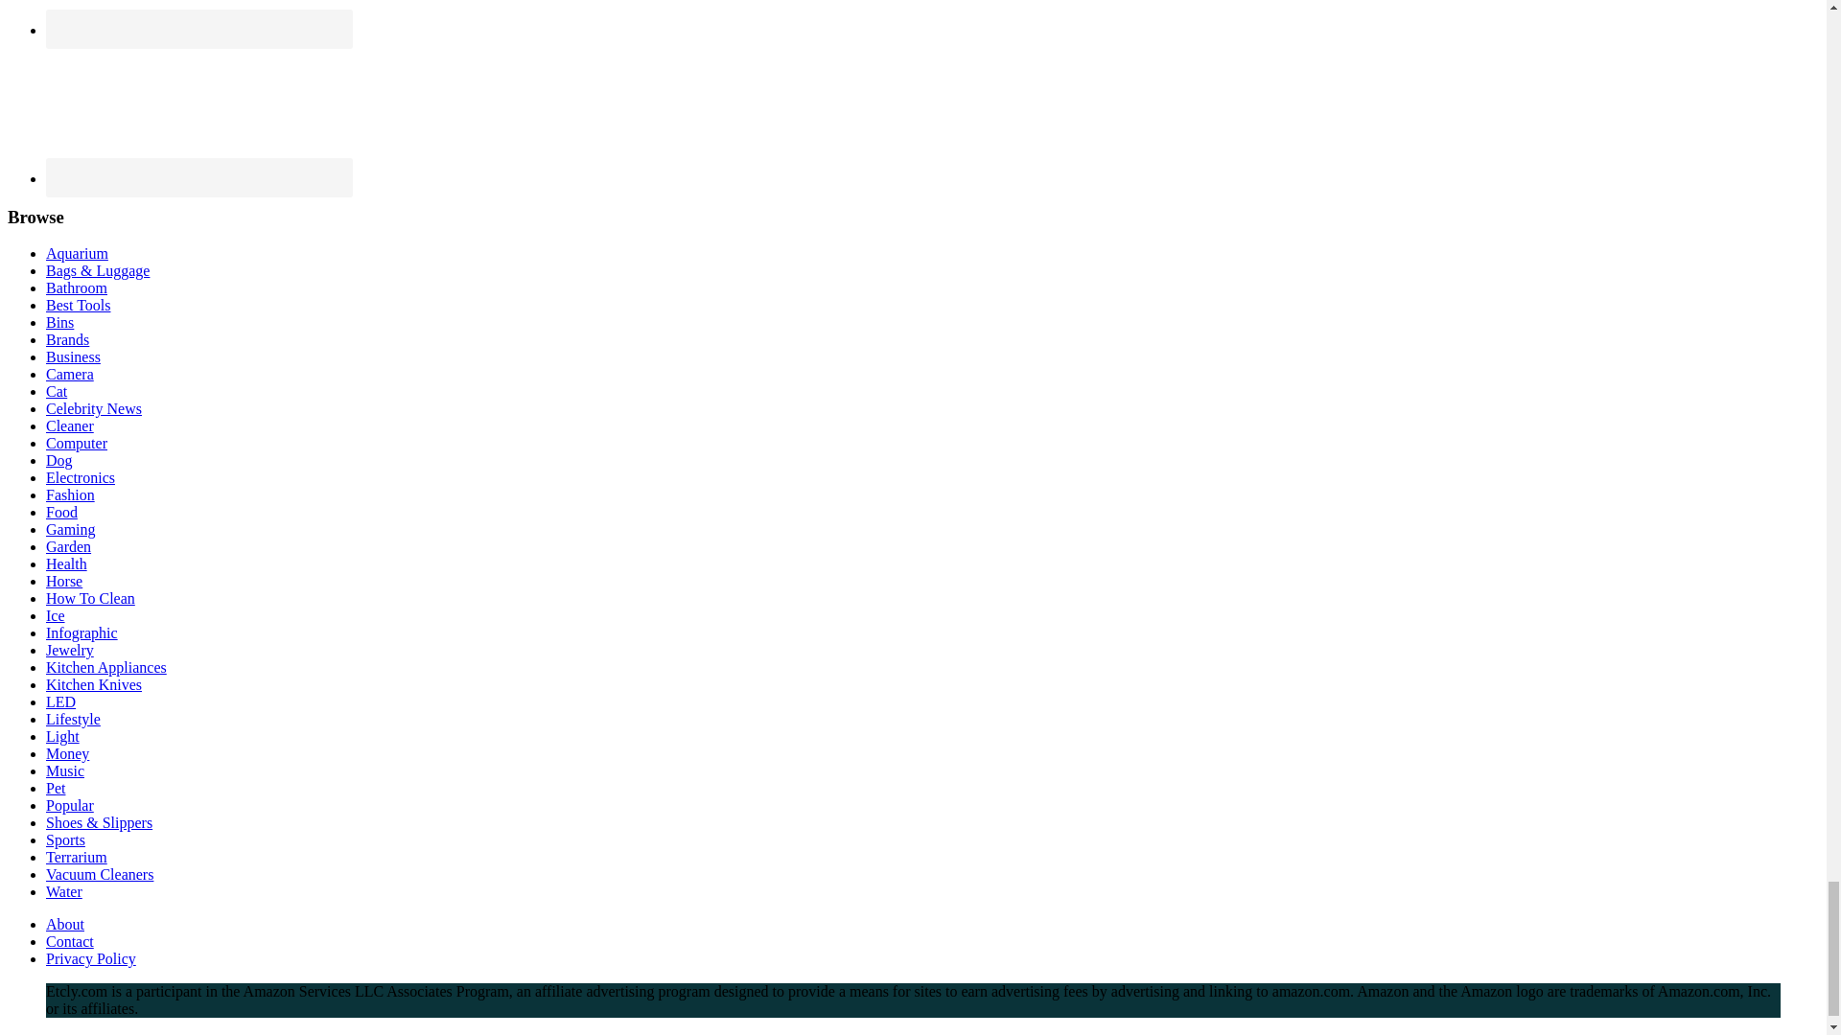 The image size is (1841, 1035). I want to click on Facebook, so click(198, 17).